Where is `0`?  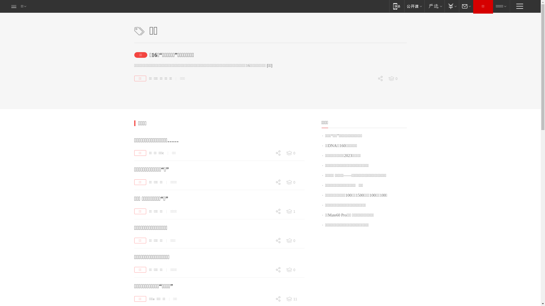 0 is located at coordinates (267, 250).